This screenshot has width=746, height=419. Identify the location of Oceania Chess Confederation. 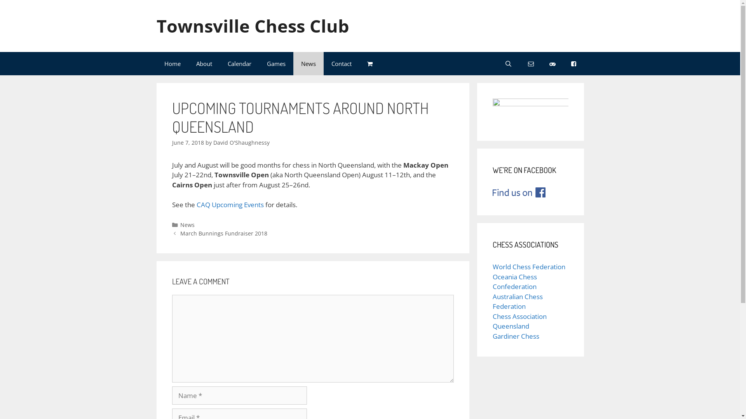
(515, 282).